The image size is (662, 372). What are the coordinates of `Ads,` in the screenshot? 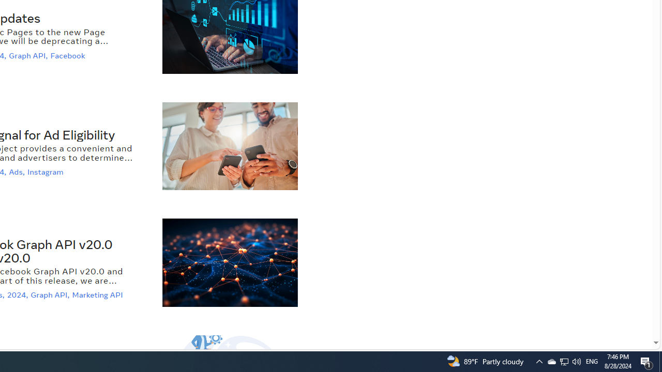 It's located at (18, 172).